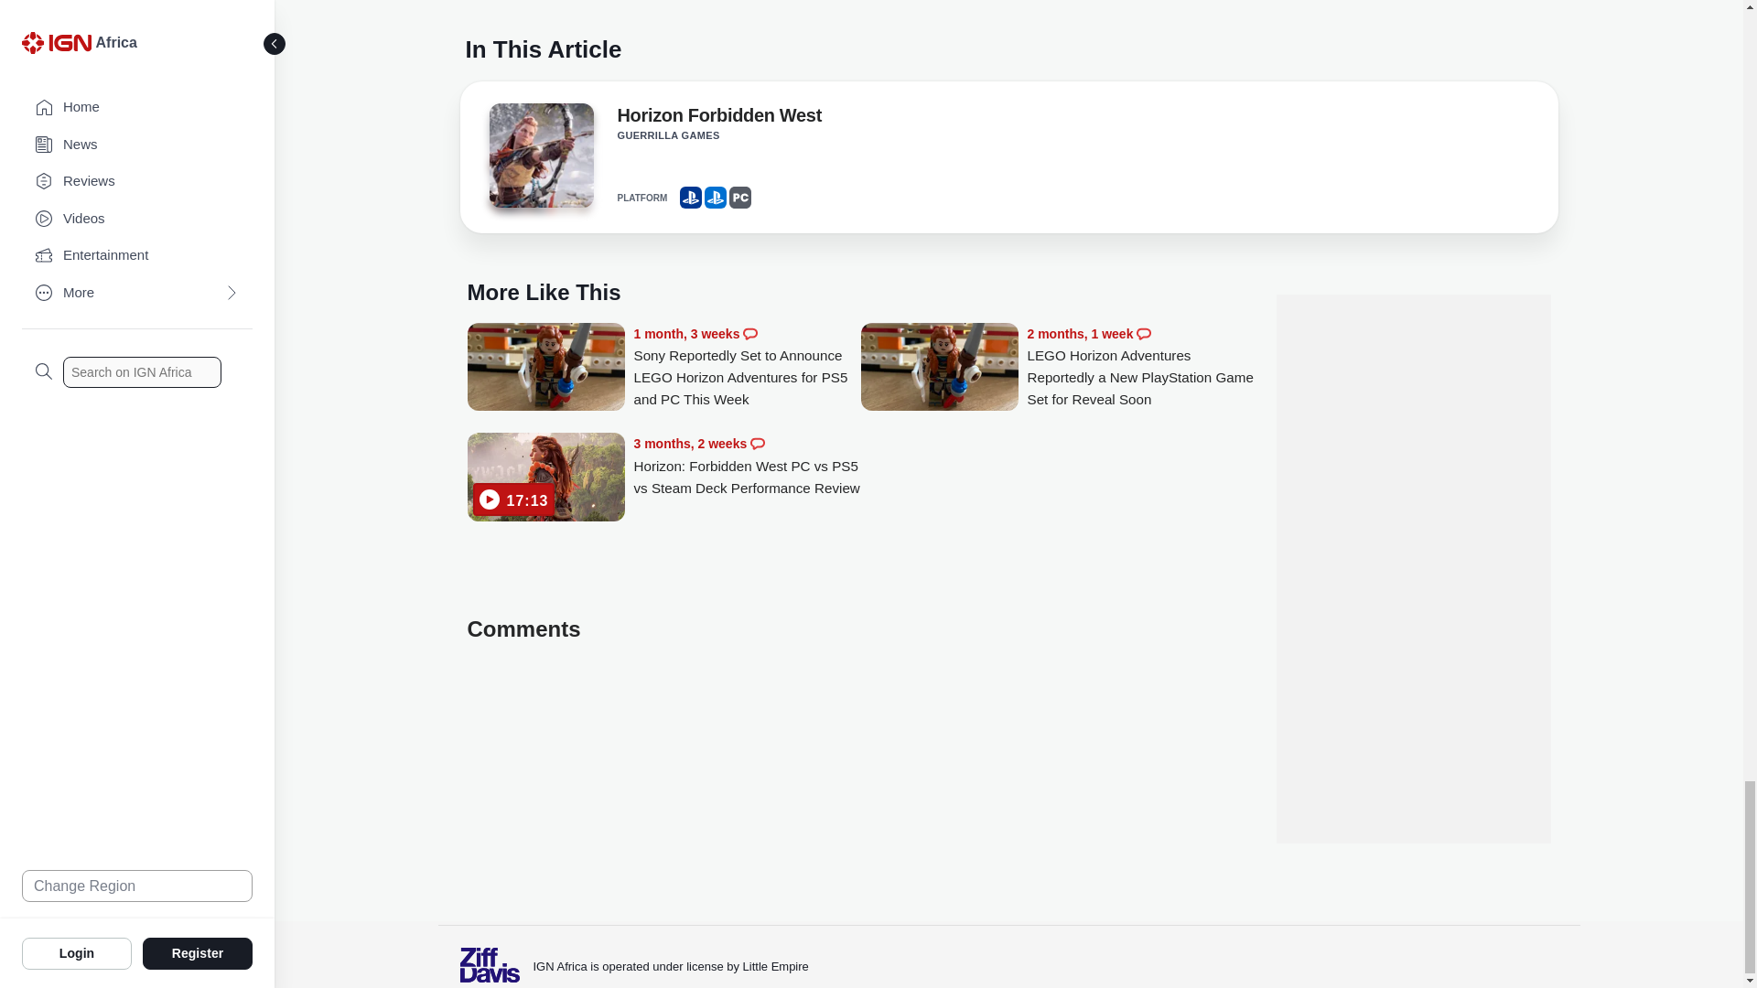 This screenshot has height=988, width=1757. Describe the element at coordinates (716, 198) in the screenshot. I see `PS5` at that location.